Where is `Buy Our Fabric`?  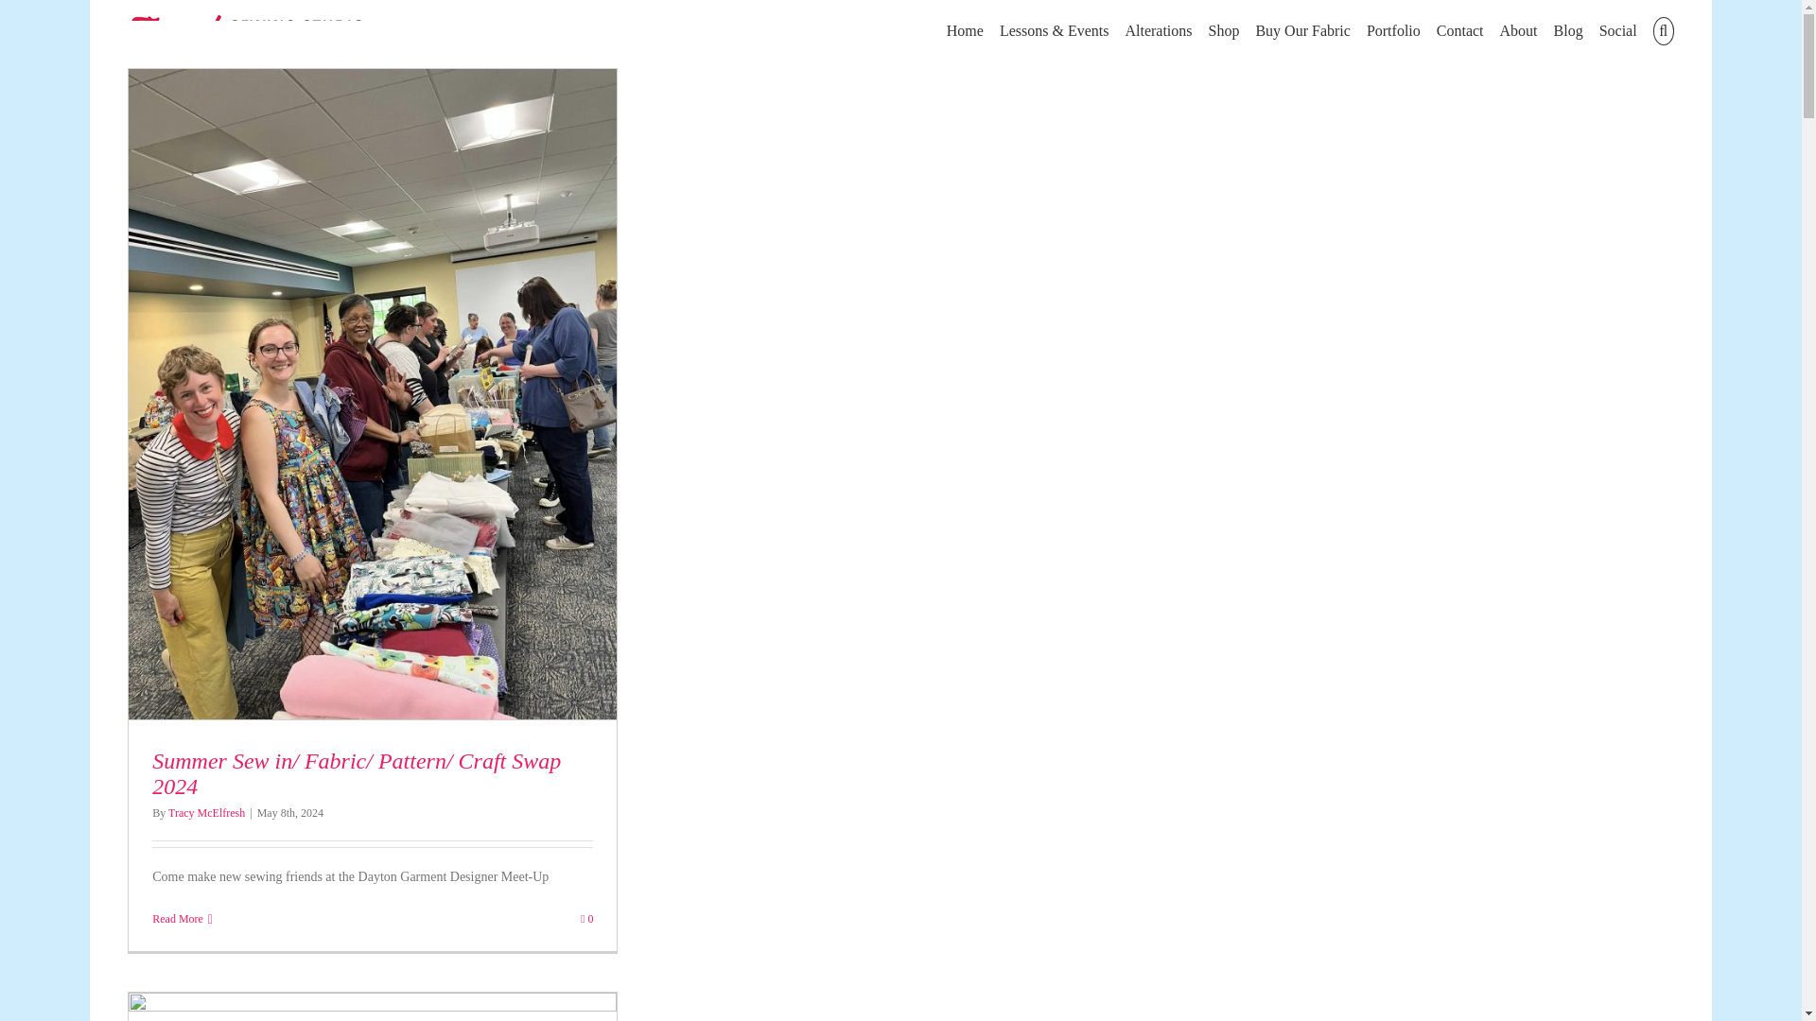
Buy Our Fabric is located at coordinates (1301, 29).